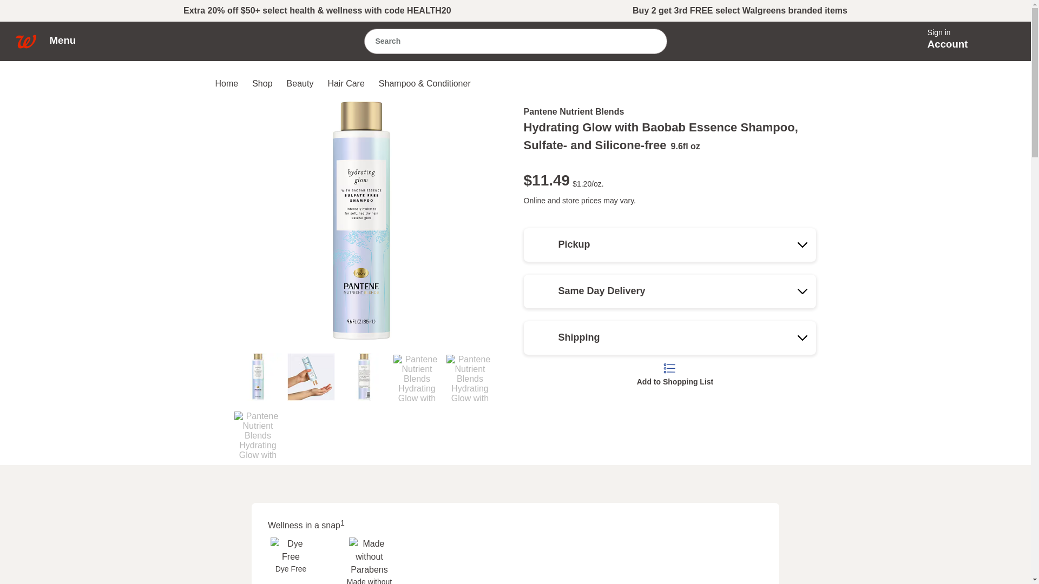  I want to click on Search, so click(504, 41).